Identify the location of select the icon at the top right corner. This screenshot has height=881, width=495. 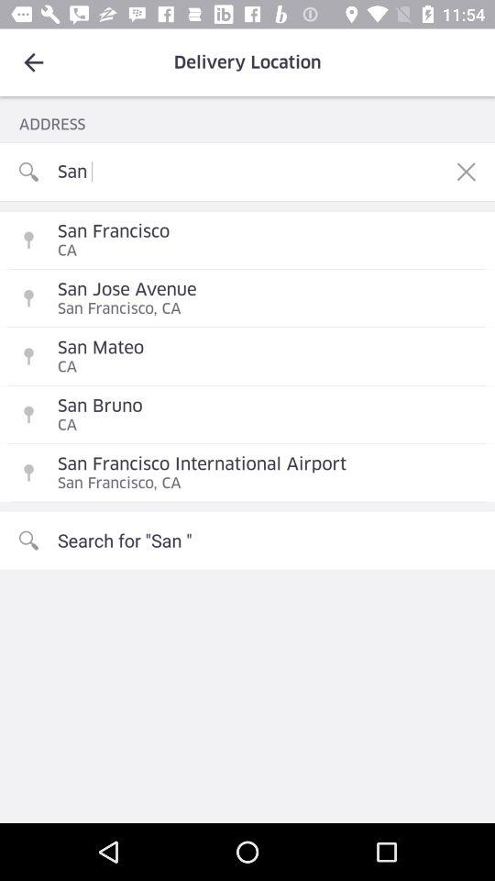
(466, 172).